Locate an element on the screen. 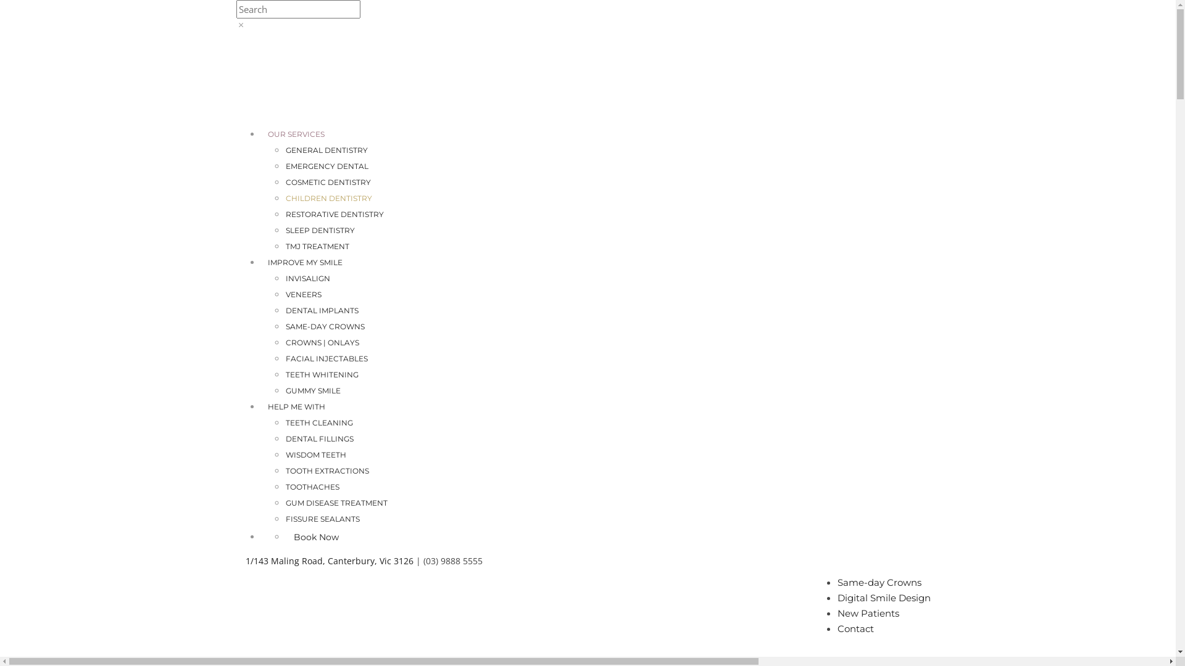 This screenshot has width=1185, height=666. HELP ME WITH is located at coordinates (296, 407).